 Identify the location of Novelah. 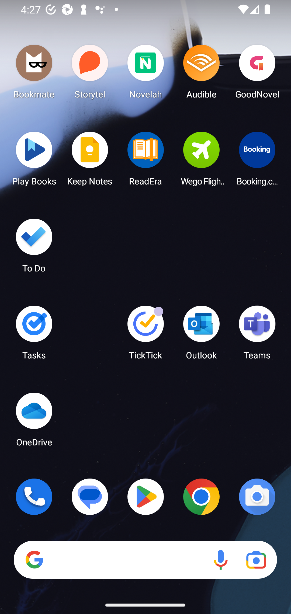
(145, 74).